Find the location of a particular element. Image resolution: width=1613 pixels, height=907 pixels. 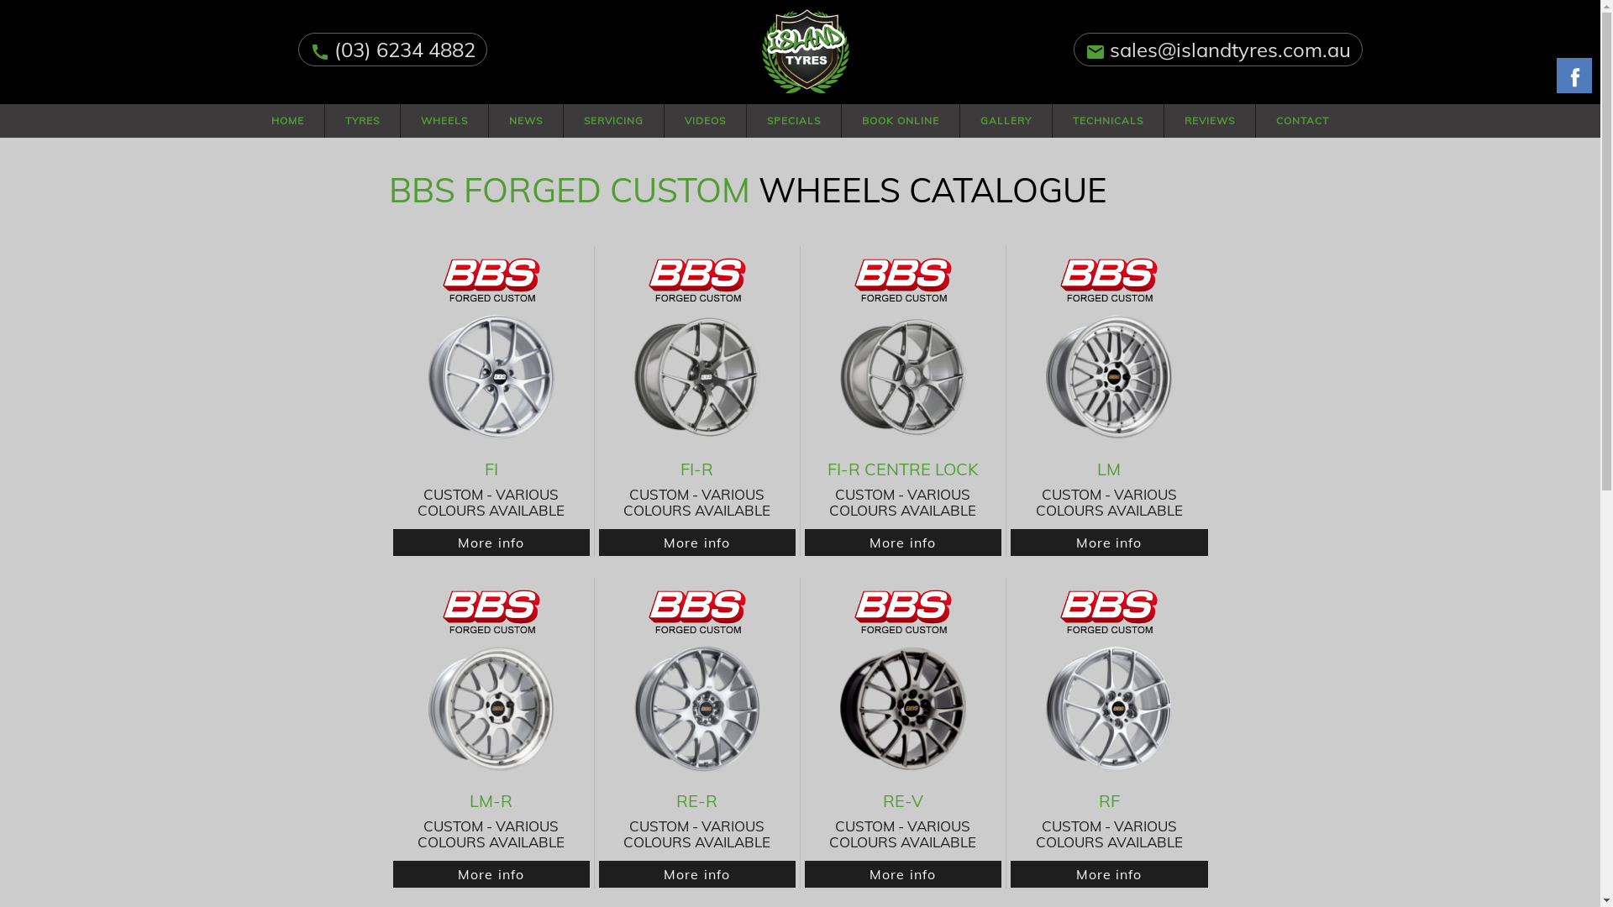

BBS Forged Custom Wheels is located at coordinates (697, 280).